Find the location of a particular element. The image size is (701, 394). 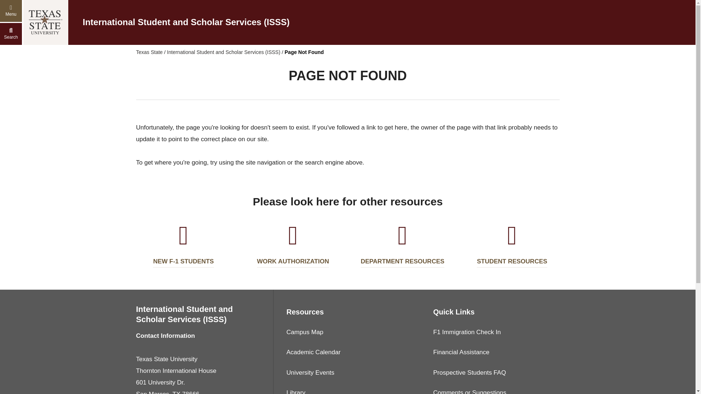

NEW F-1 STUDENTS is located at coordinates (183, 244).